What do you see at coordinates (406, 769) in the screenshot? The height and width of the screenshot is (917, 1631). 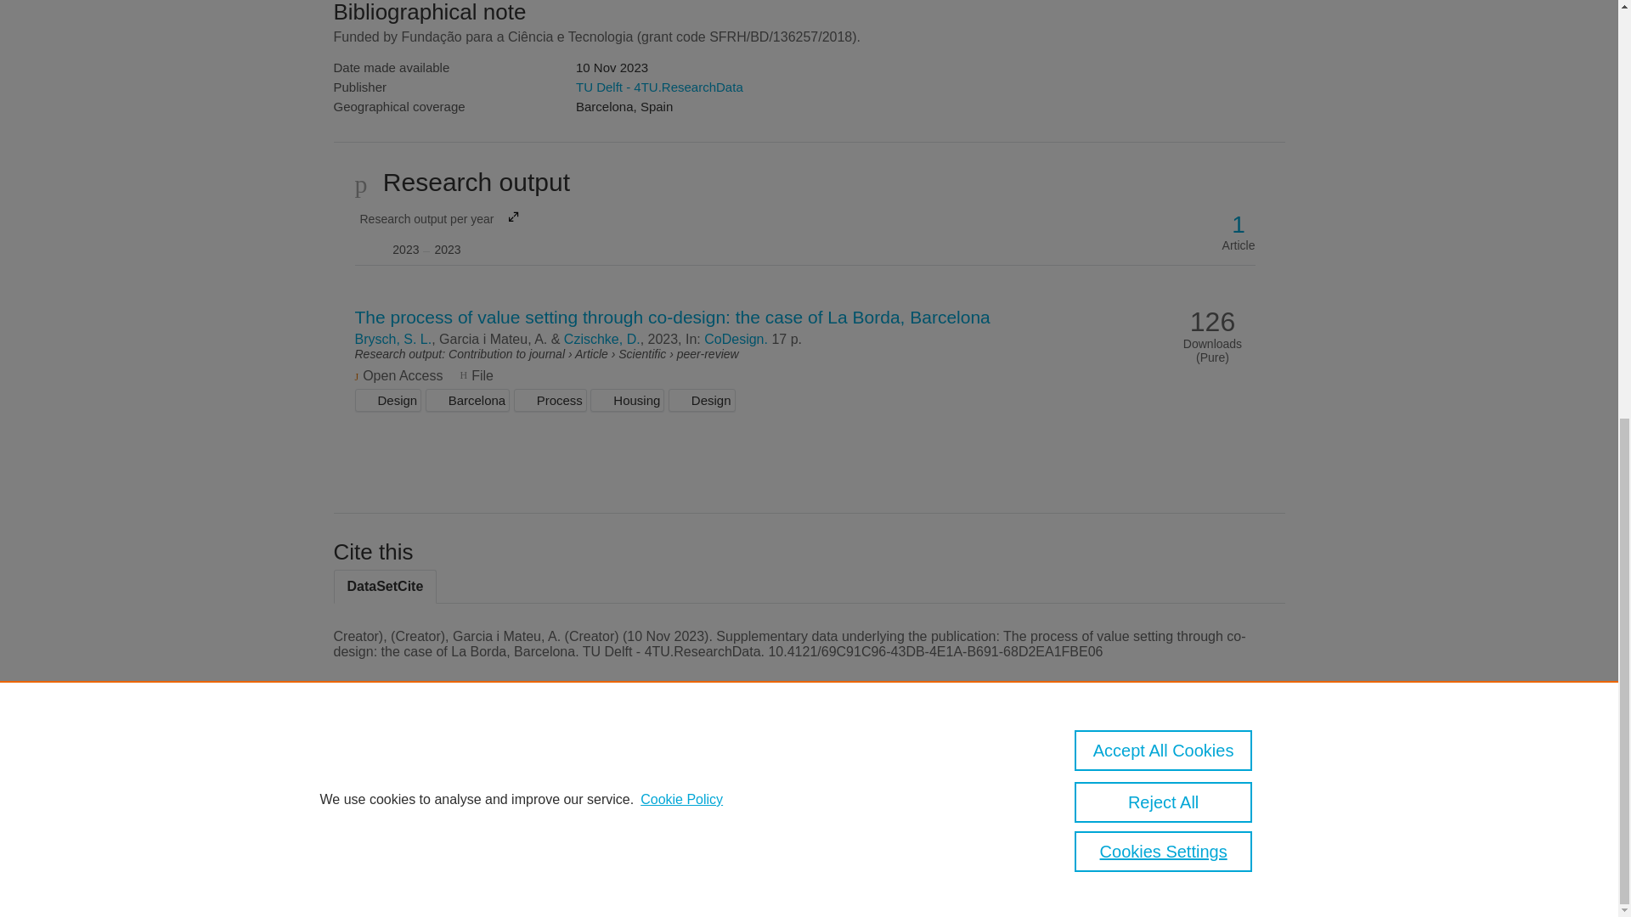 I see `TU Delft - 4TU.ResearchData` at bounding box center [406, 769].